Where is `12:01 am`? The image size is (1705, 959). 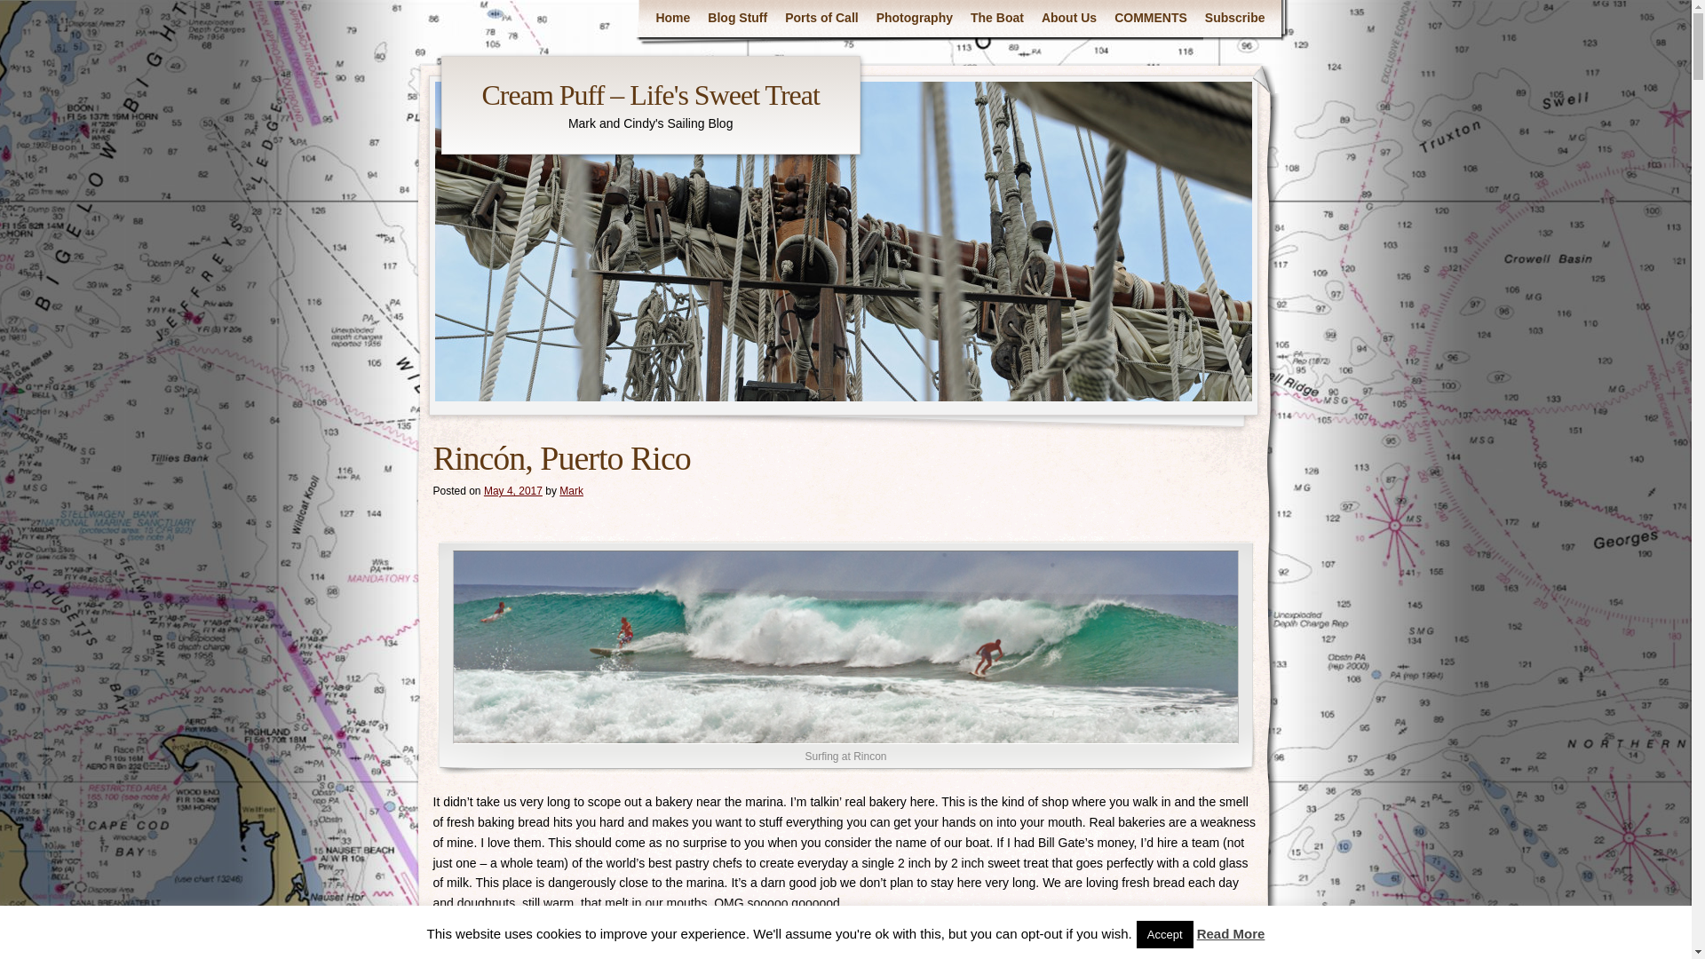 12:01 am is located at coordinates (513, 491).